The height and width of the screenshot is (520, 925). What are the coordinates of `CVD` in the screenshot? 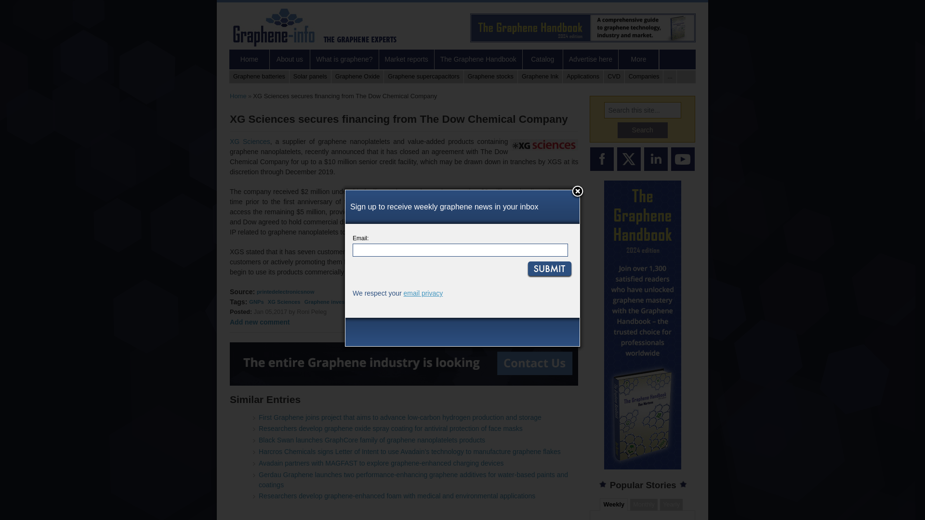 It's located at (614, 76).